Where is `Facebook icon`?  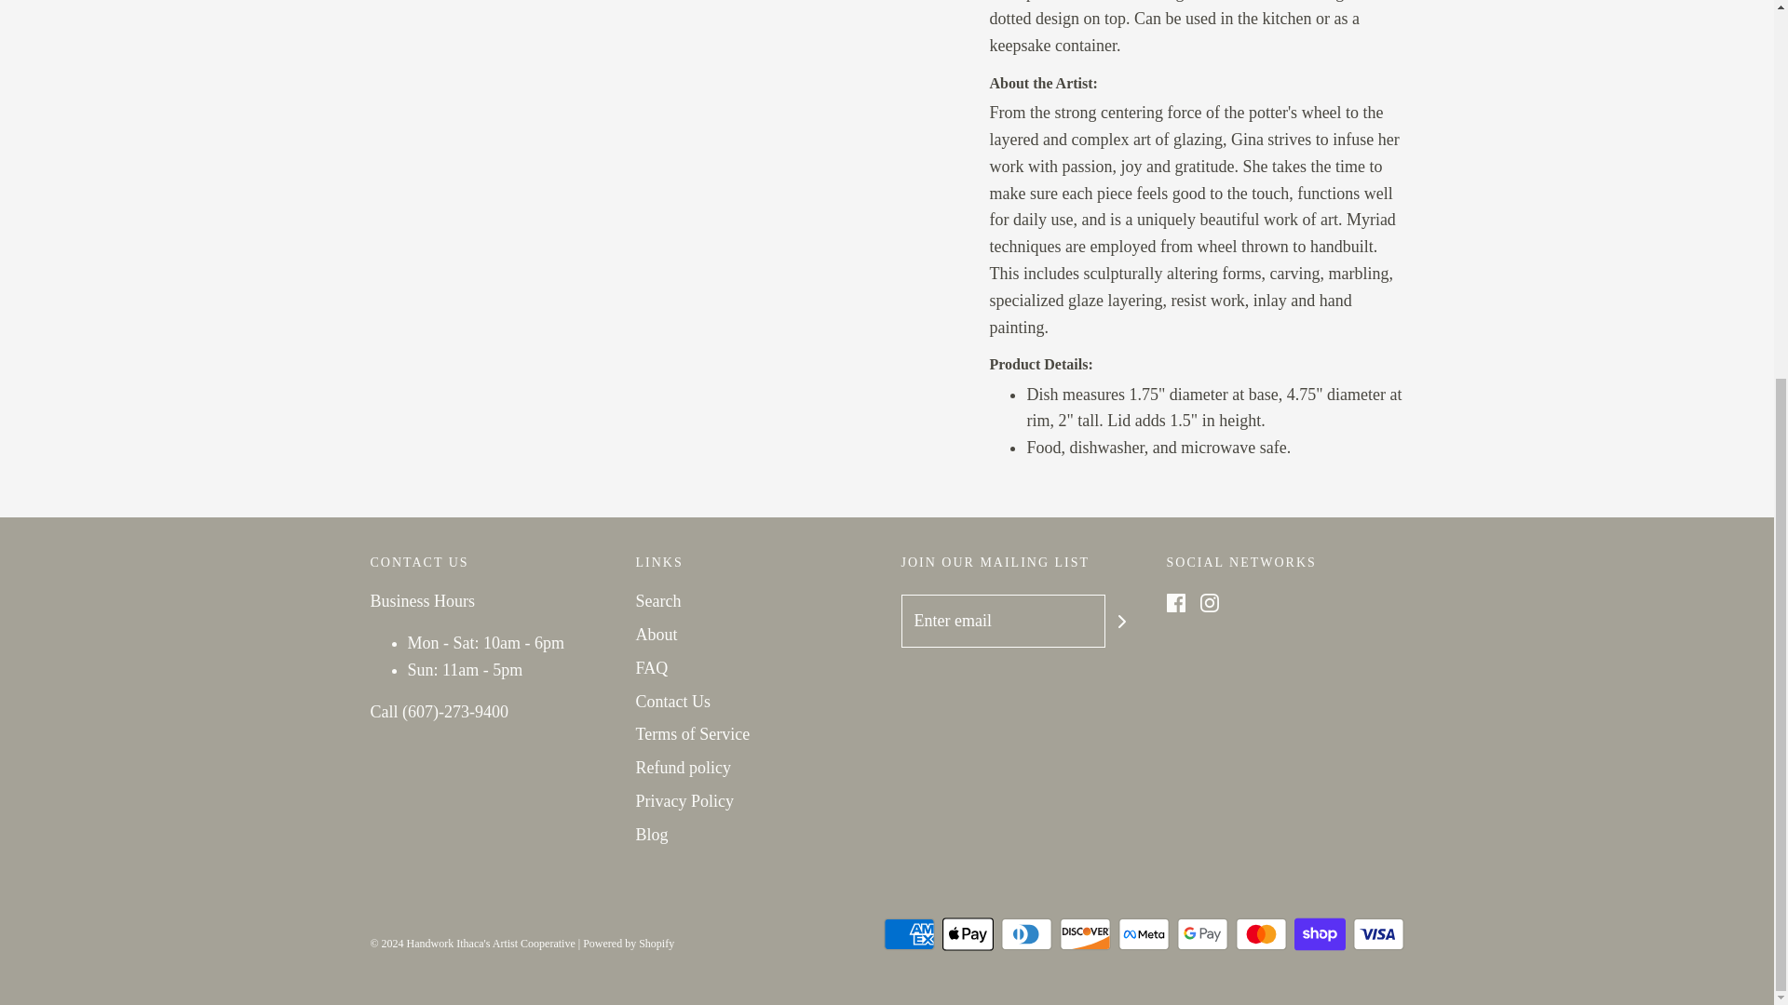 Facebook icon is located at coordinates (1174, 603).